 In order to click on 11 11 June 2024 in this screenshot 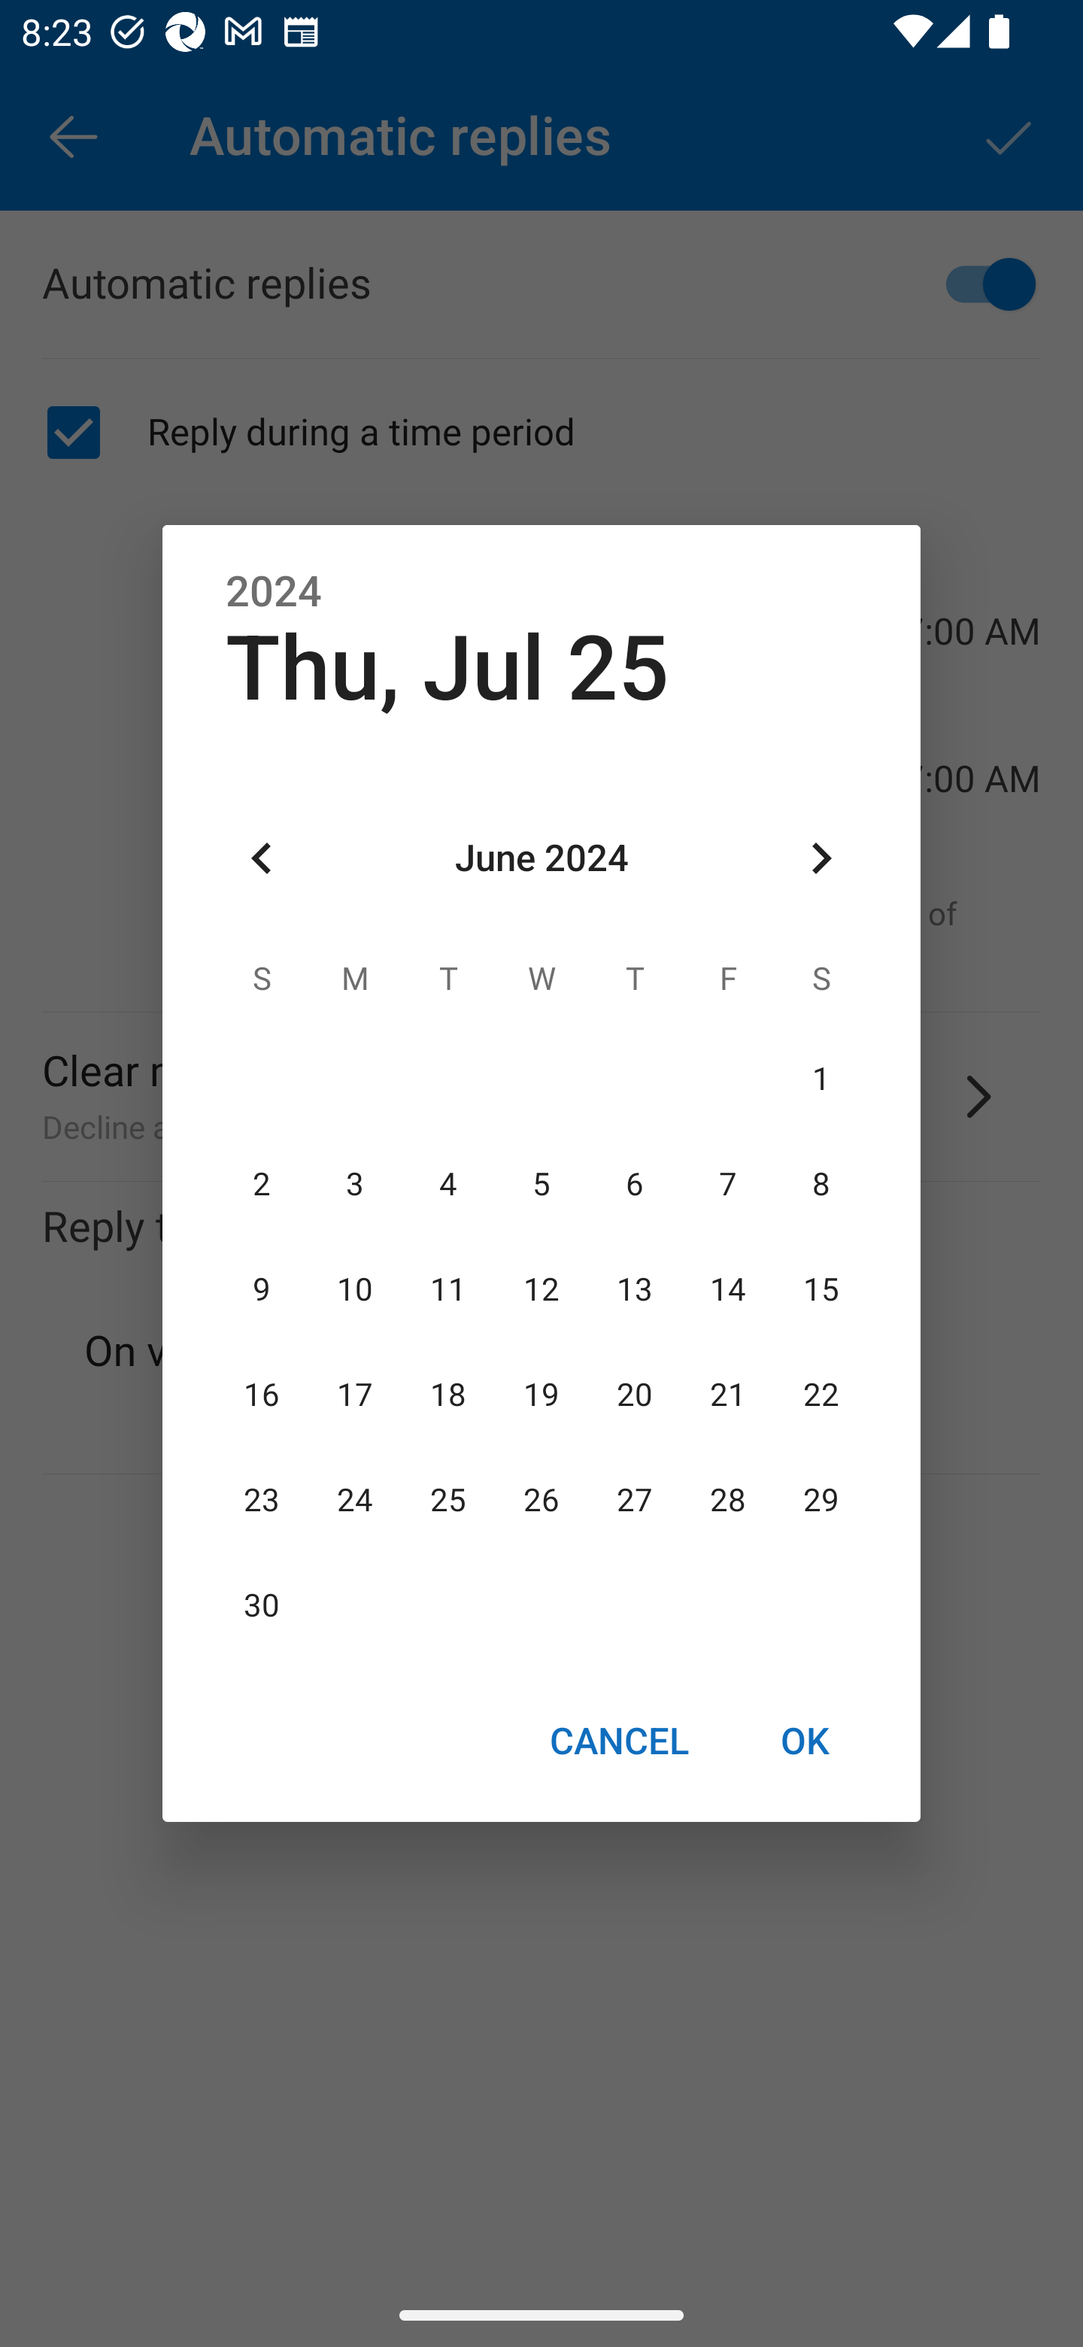, I will do `click(448, 1289)`.